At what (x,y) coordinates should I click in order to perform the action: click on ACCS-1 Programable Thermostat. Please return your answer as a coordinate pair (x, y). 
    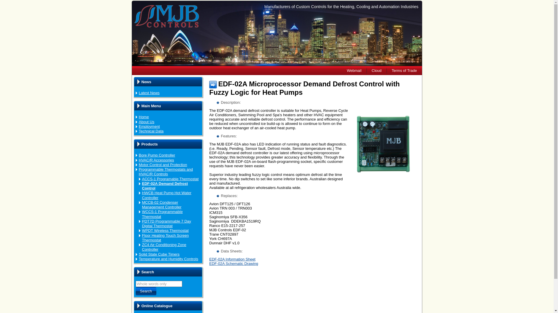
    Looking at the image, I should click on (170, 179).